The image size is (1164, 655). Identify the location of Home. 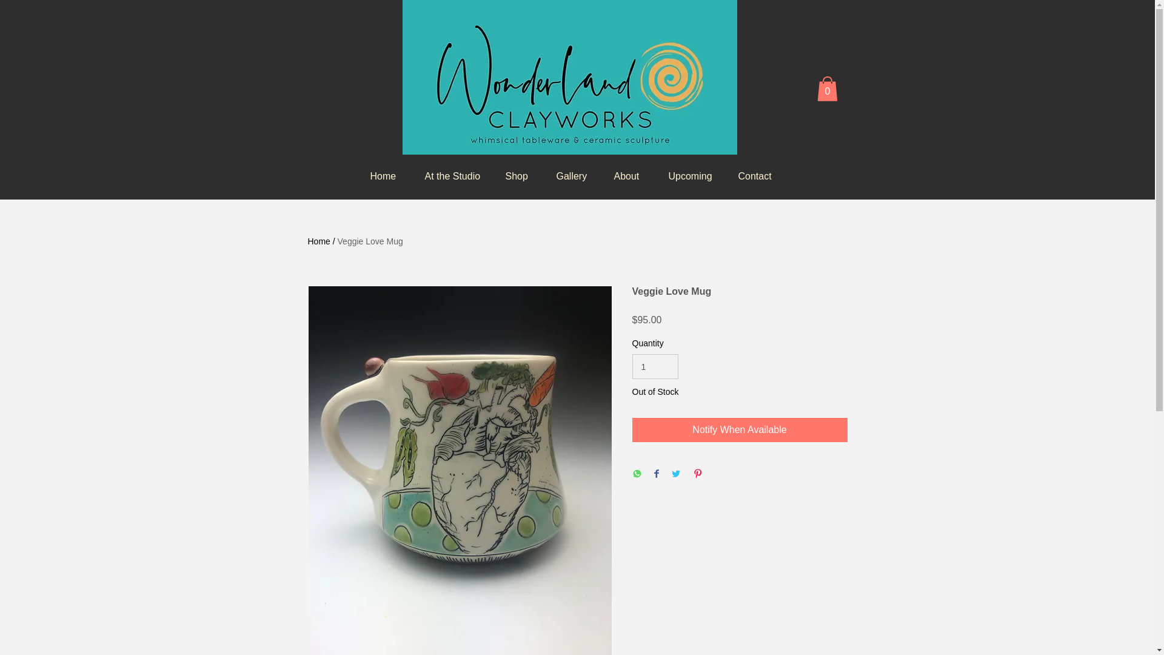
(319, 241).